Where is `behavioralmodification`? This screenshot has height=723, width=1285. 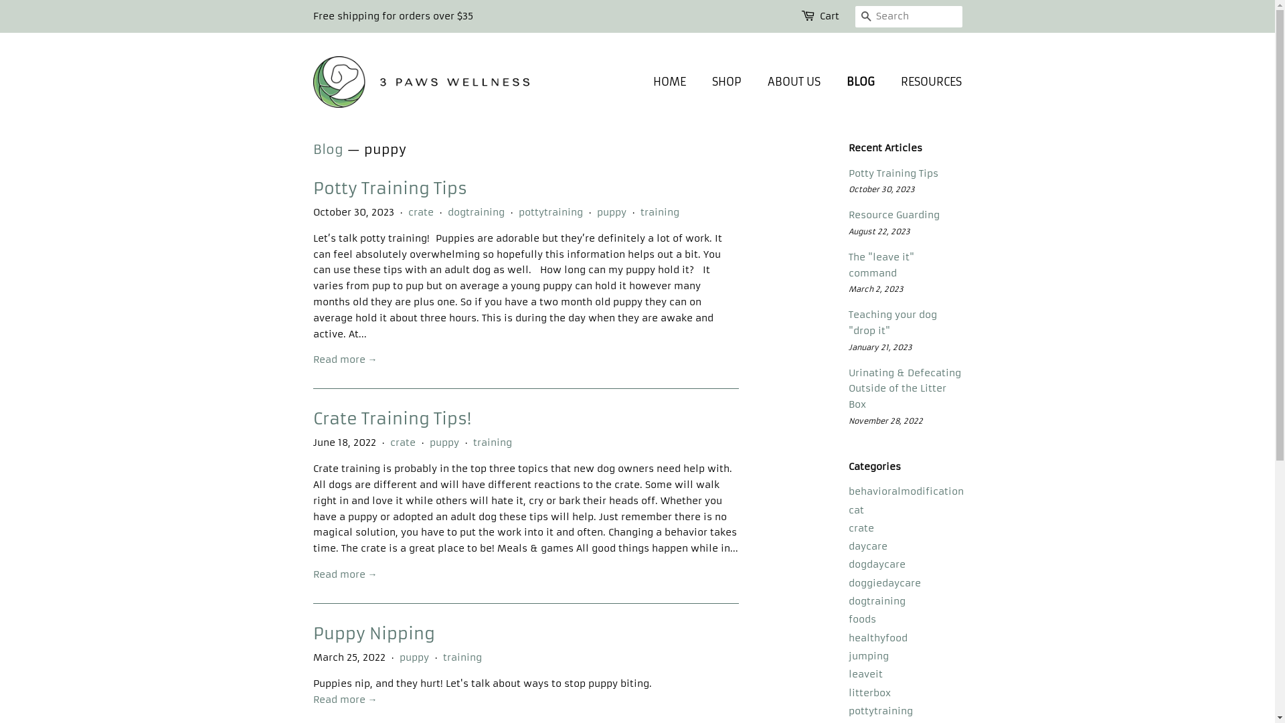
behavioralmodification is located at coordinates (906, 491).